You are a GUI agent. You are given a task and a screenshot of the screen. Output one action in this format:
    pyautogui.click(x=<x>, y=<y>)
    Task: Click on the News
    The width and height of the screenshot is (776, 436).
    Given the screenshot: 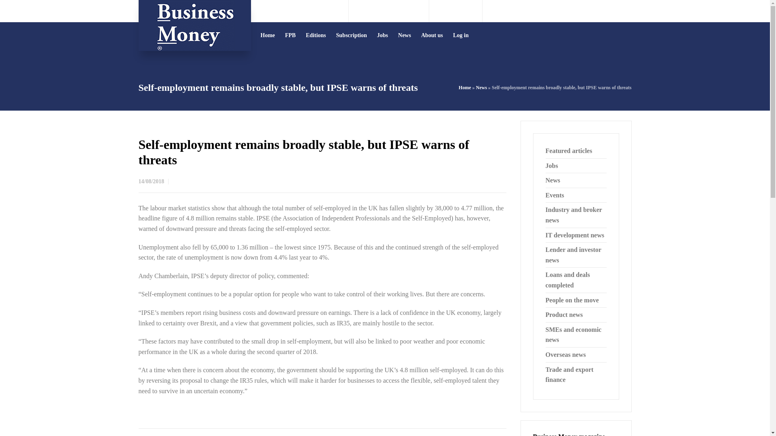 What is the action you would take?
    pyautogui.click(x=481, y=87)
    